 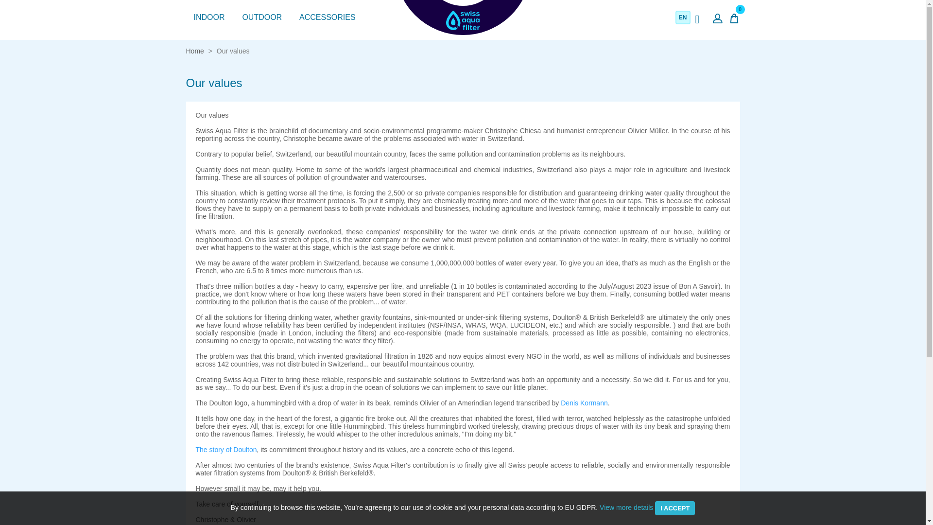 I want to click on Home, so click(x=194, y=51).